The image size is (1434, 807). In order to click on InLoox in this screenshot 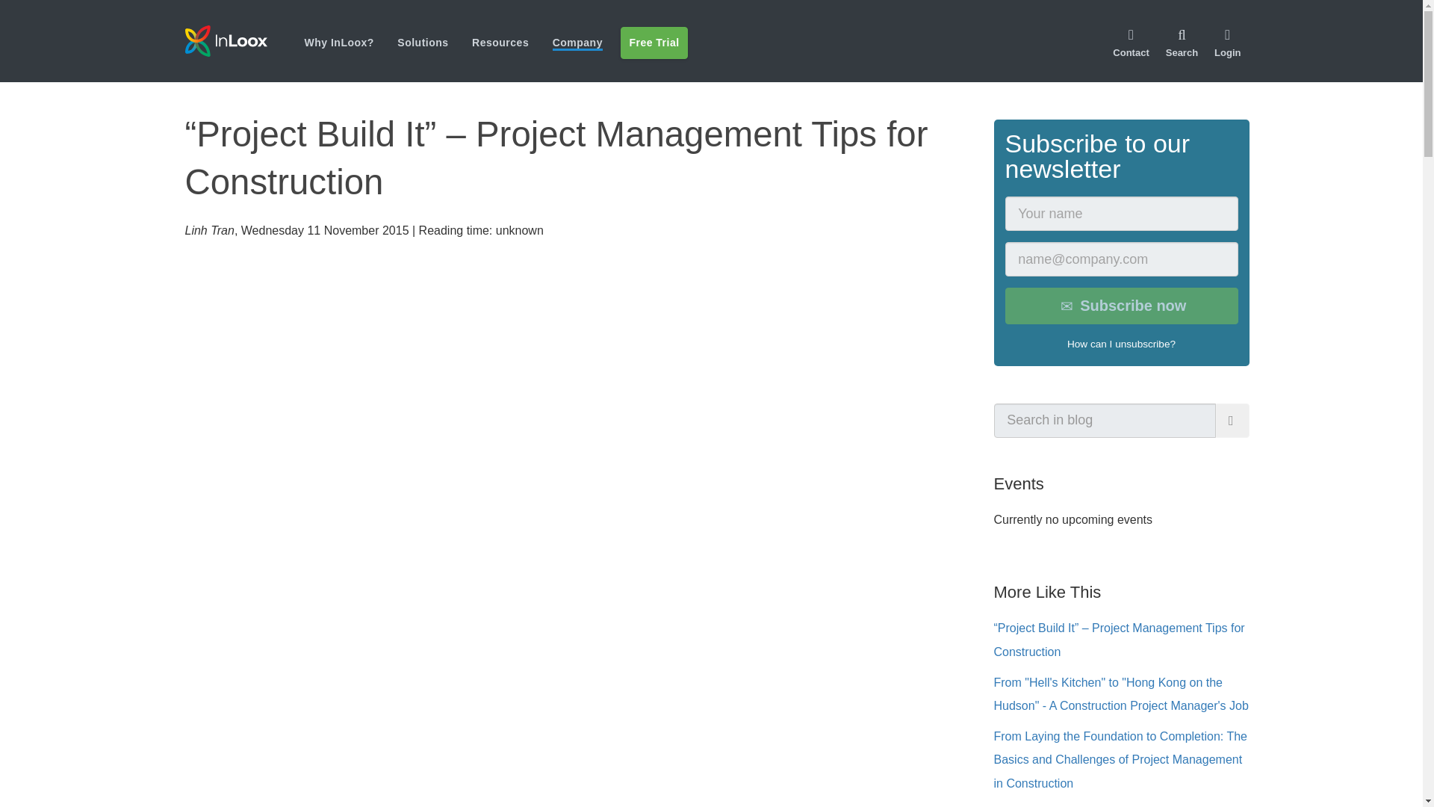, I will do `click(244, 40)`.